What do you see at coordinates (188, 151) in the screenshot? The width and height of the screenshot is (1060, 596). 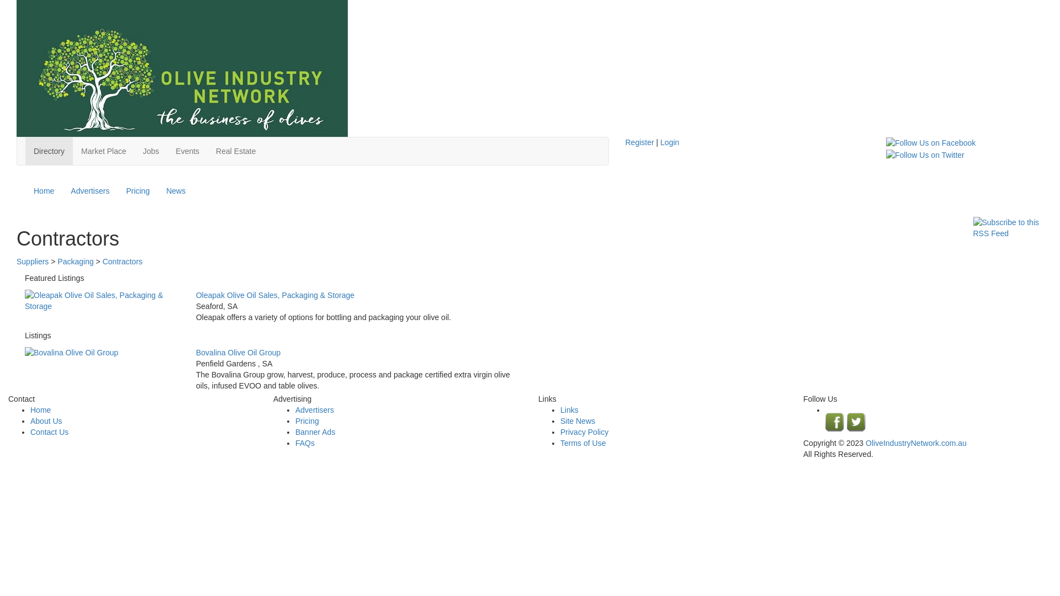 I see `Events` at bounding box center [188, 151].